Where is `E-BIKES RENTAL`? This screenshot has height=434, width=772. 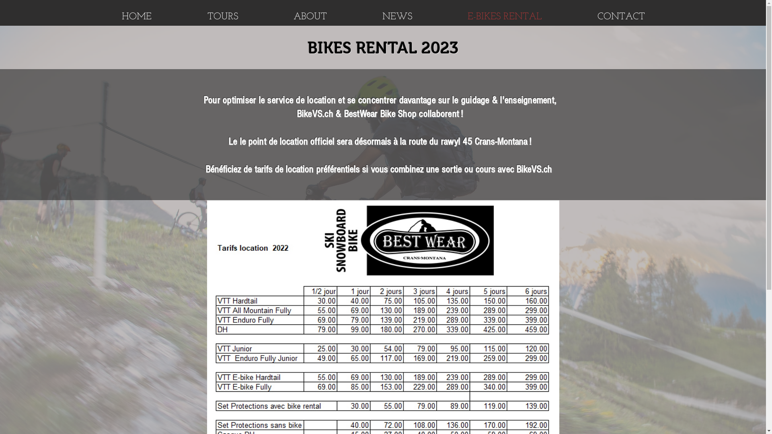 E-BIKES RENTAL is located at coordinates (505, 17).